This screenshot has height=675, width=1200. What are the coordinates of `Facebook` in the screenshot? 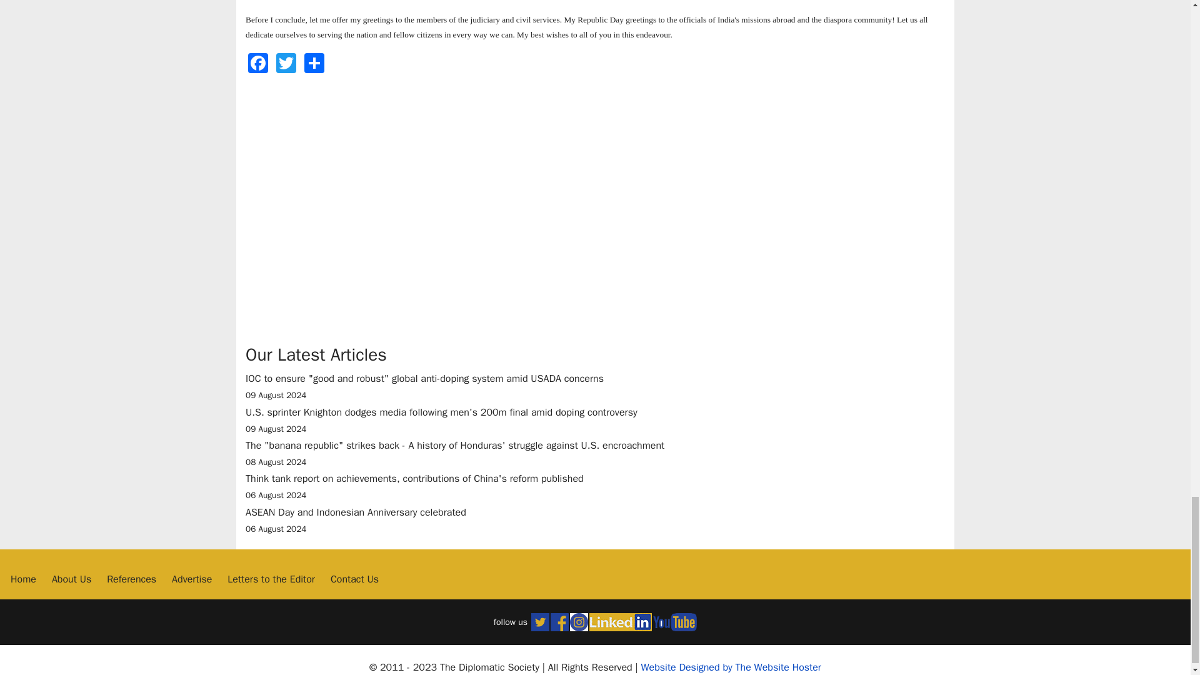 It's located at (258, 62).